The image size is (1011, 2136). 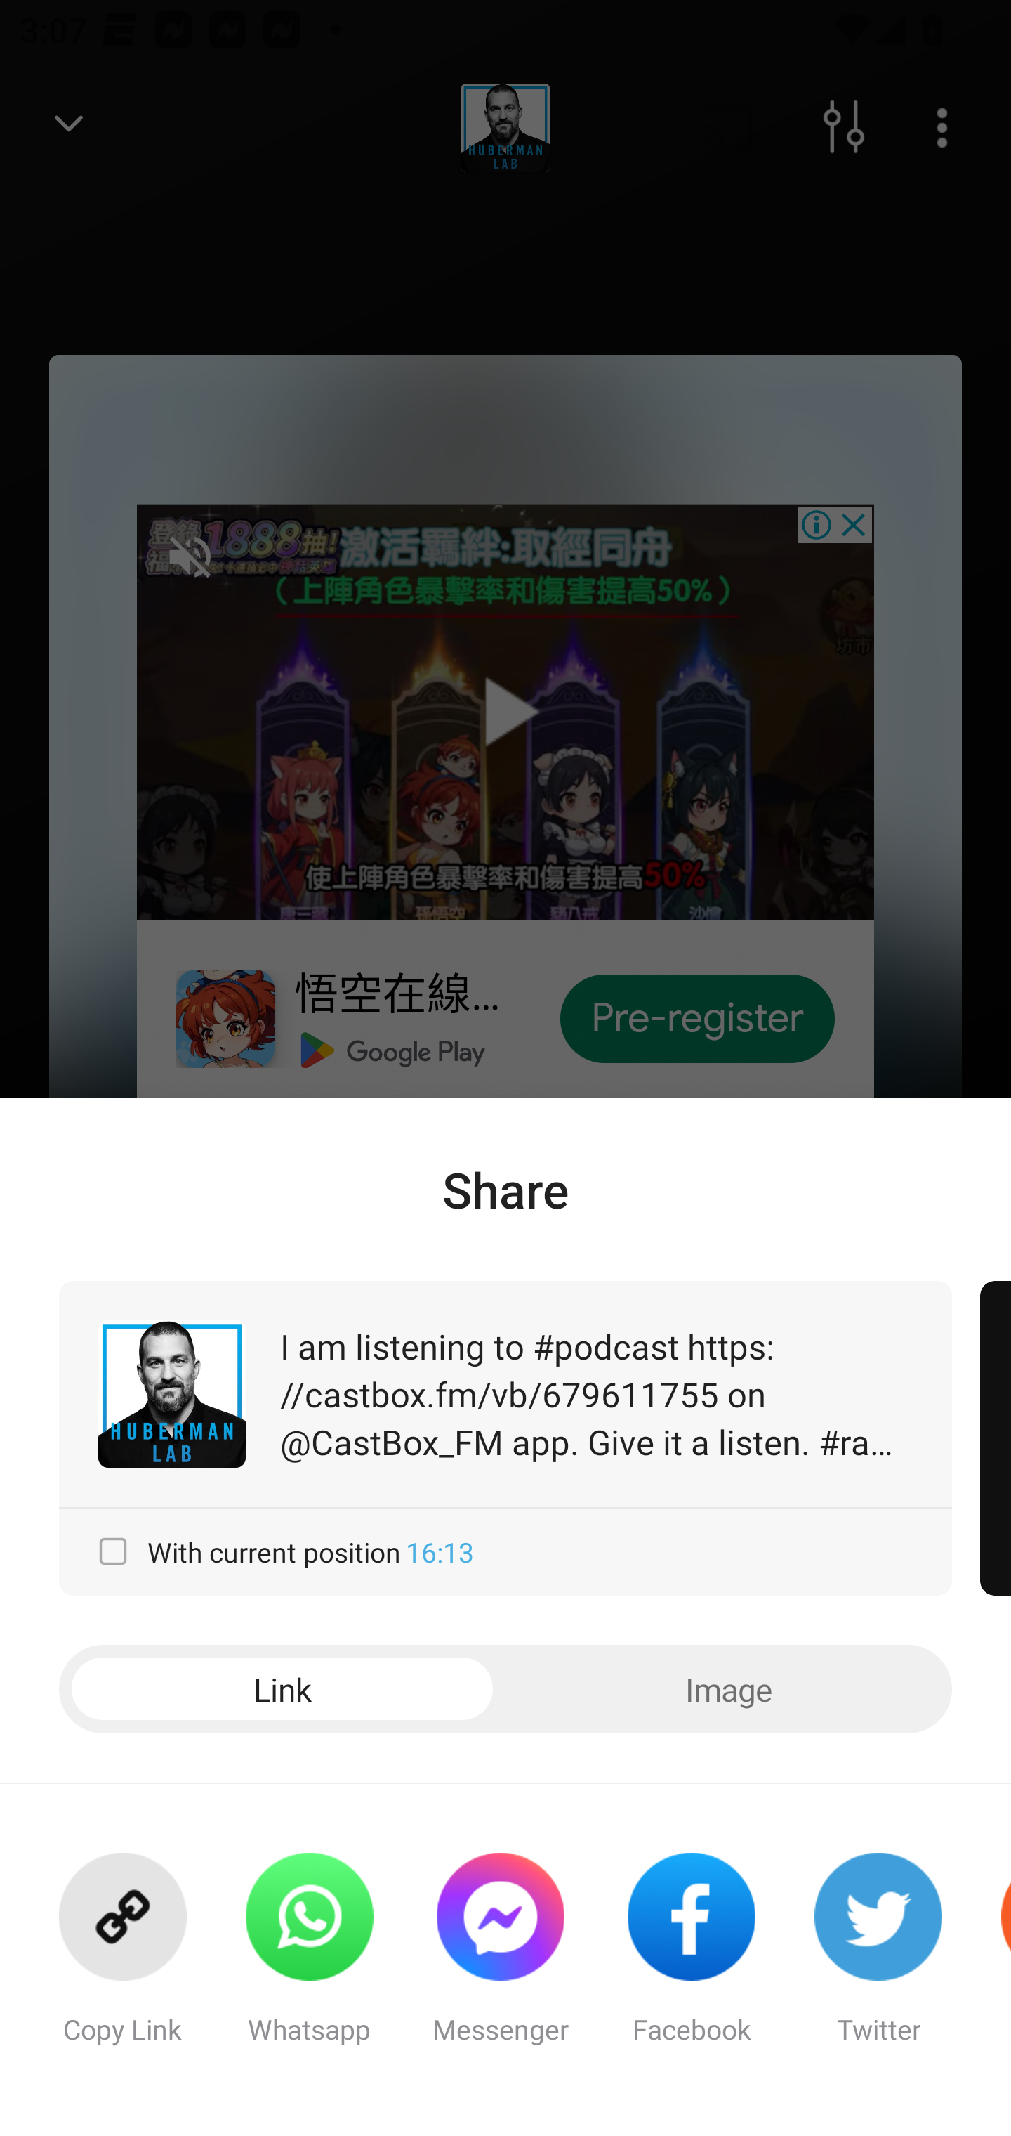 What do you see at coordinates (500, 1960) in the screenshot?
I see `Messenger` at bounding box center [500, 1960].